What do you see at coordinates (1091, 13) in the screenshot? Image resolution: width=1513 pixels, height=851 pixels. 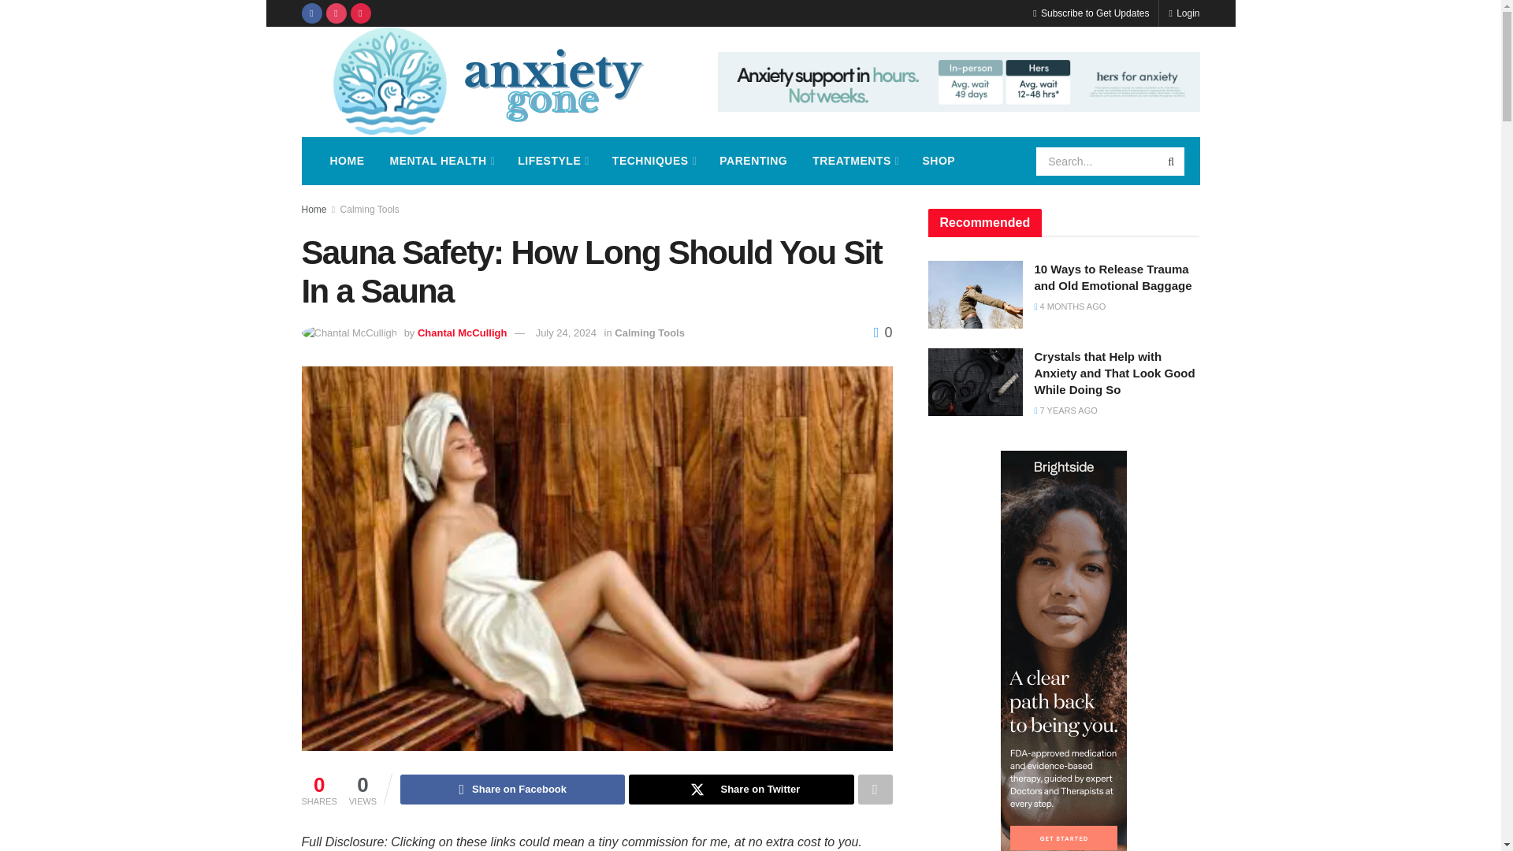 I see `Subscribe to Get Updates` at bounding box center [1091, 13].